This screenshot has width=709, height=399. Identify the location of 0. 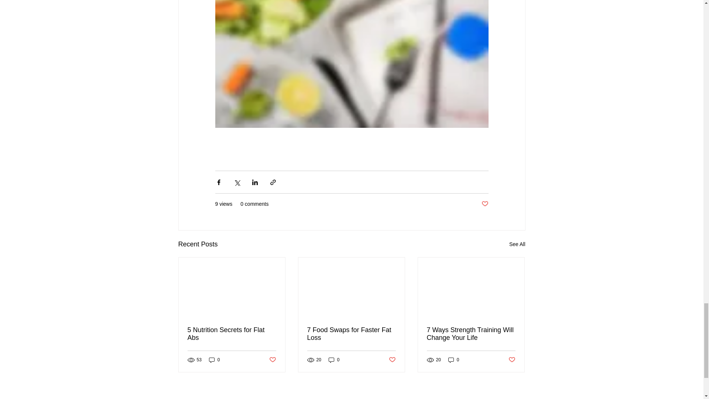
(334, 360).